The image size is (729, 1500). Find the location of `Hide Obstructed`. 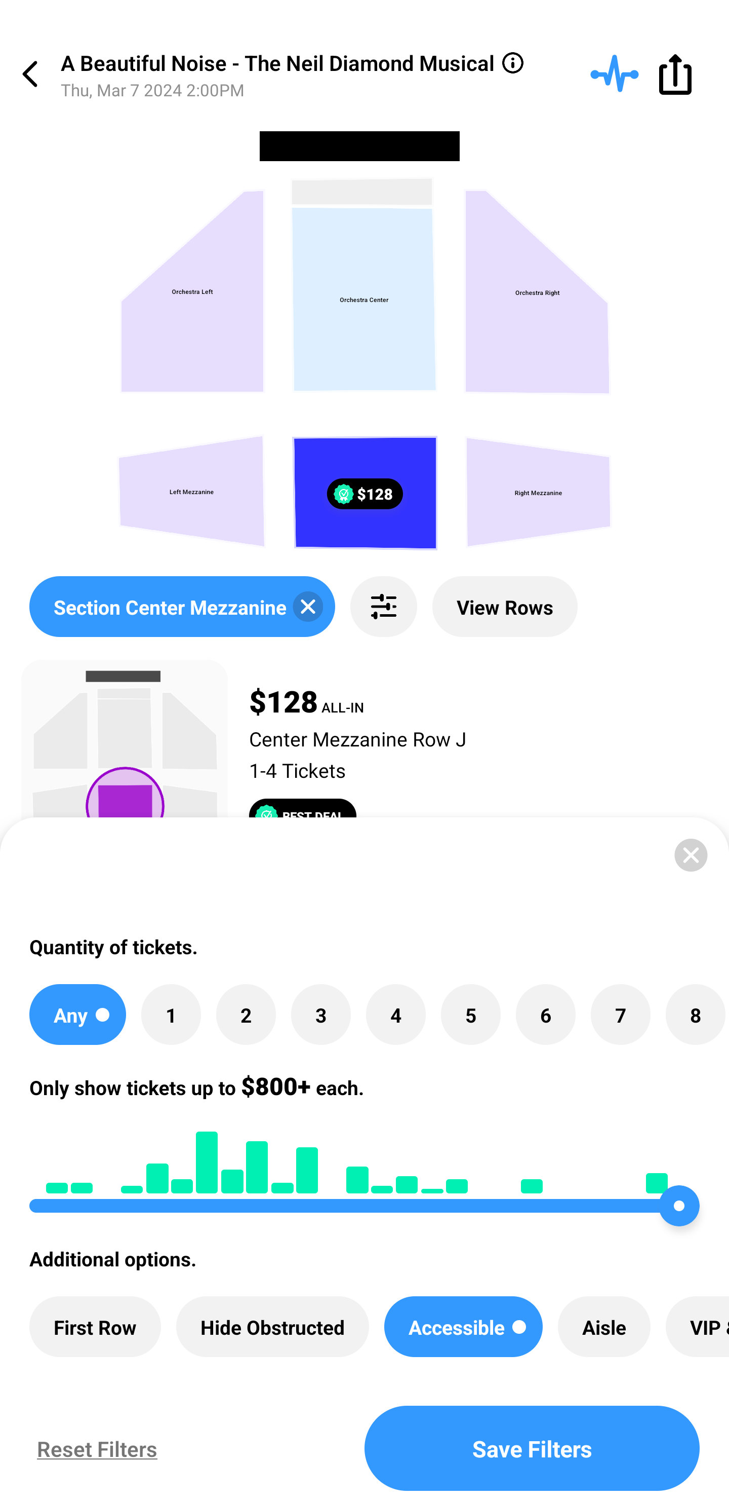

Hide Obstructed is located at coordinates (272, 1327).